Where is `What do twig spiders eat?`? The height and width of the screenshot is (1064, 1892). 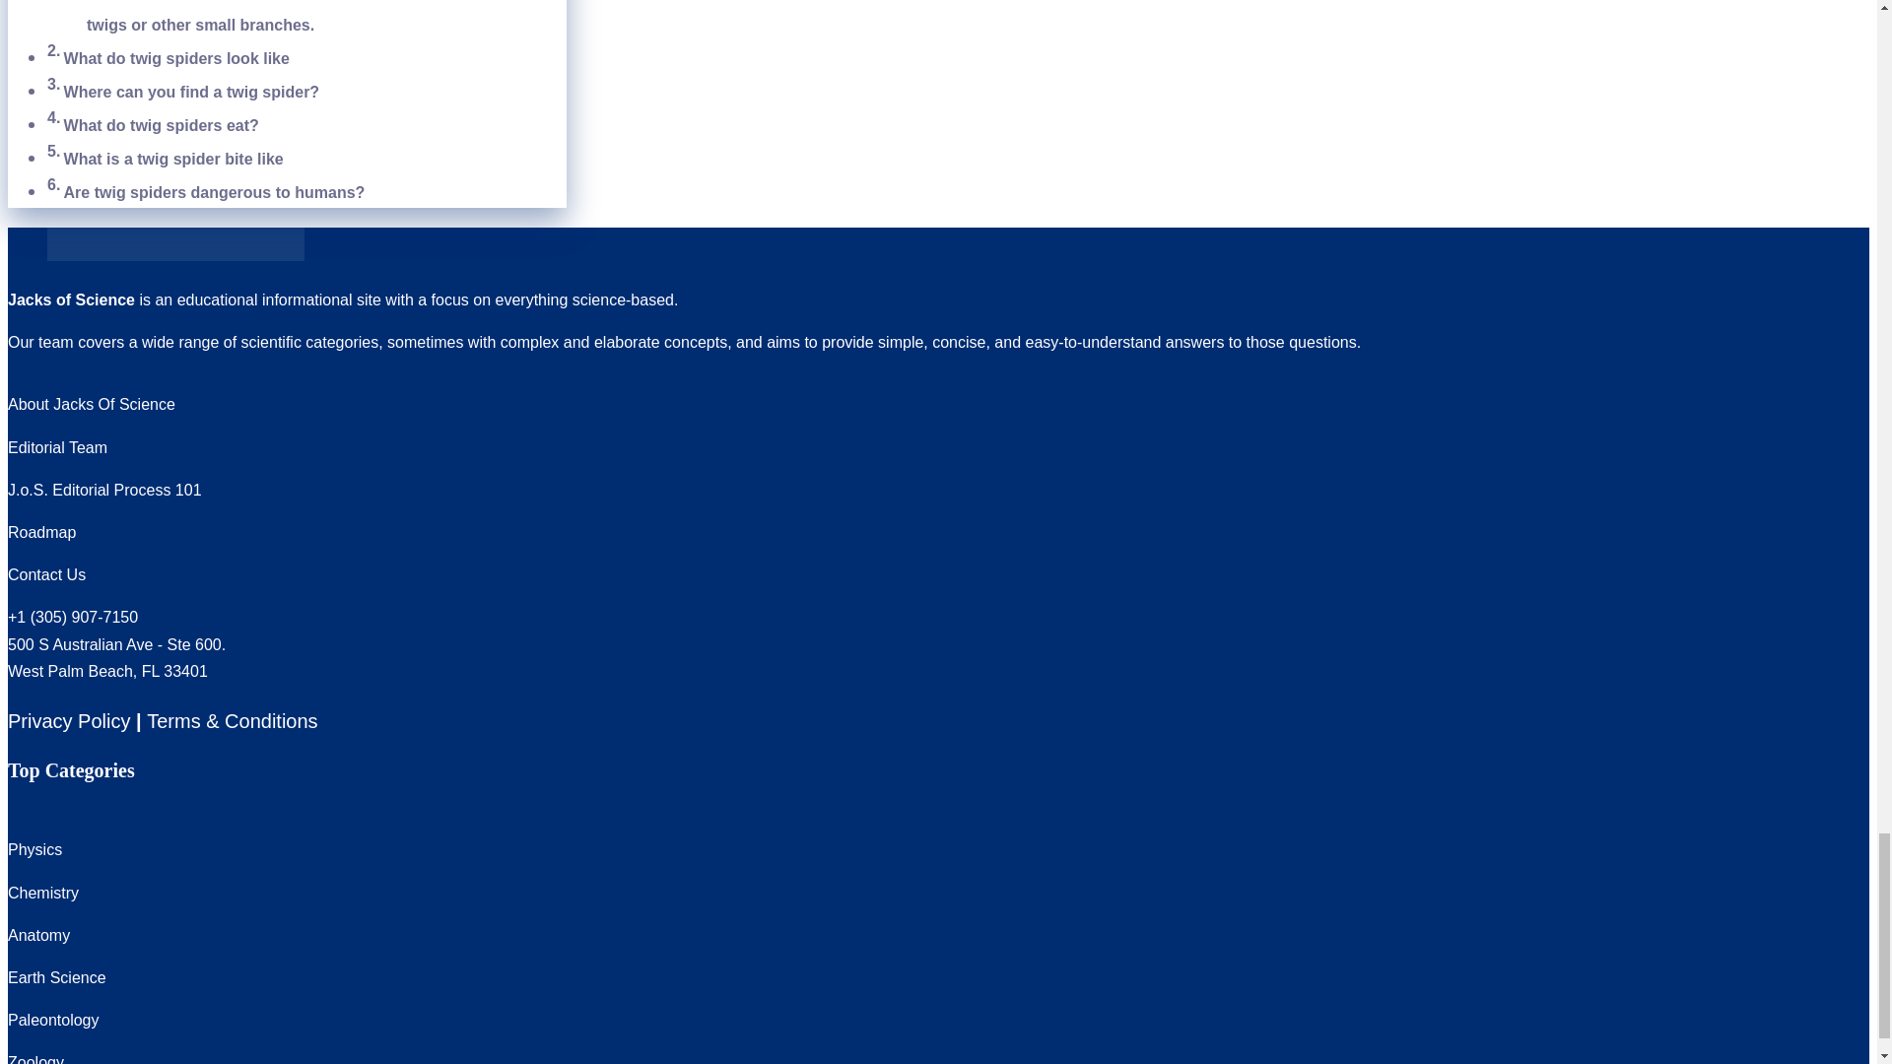
What do twig spiders eat? is located at coordinates (162, 125).